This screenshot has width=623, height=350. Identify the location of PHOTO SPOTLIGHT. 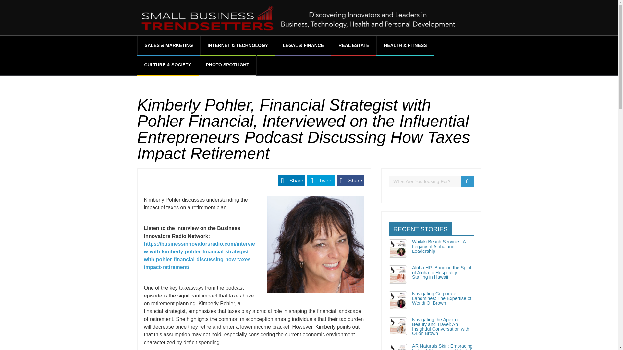
(227, 65).